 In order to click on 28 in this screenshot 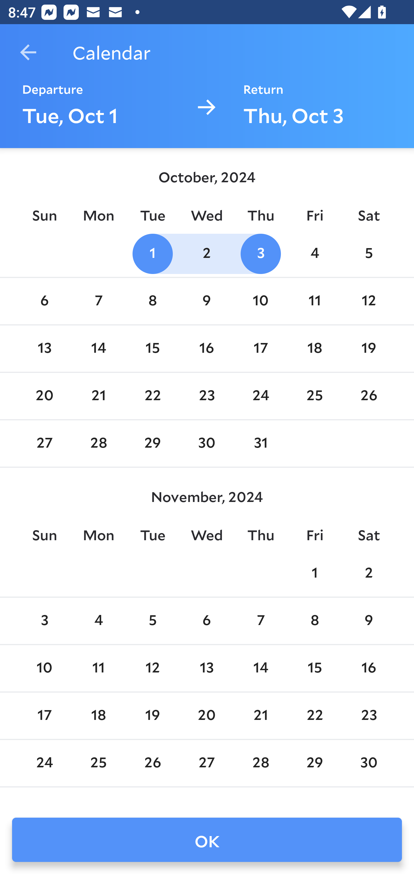, I will do `click(99, 444)`.